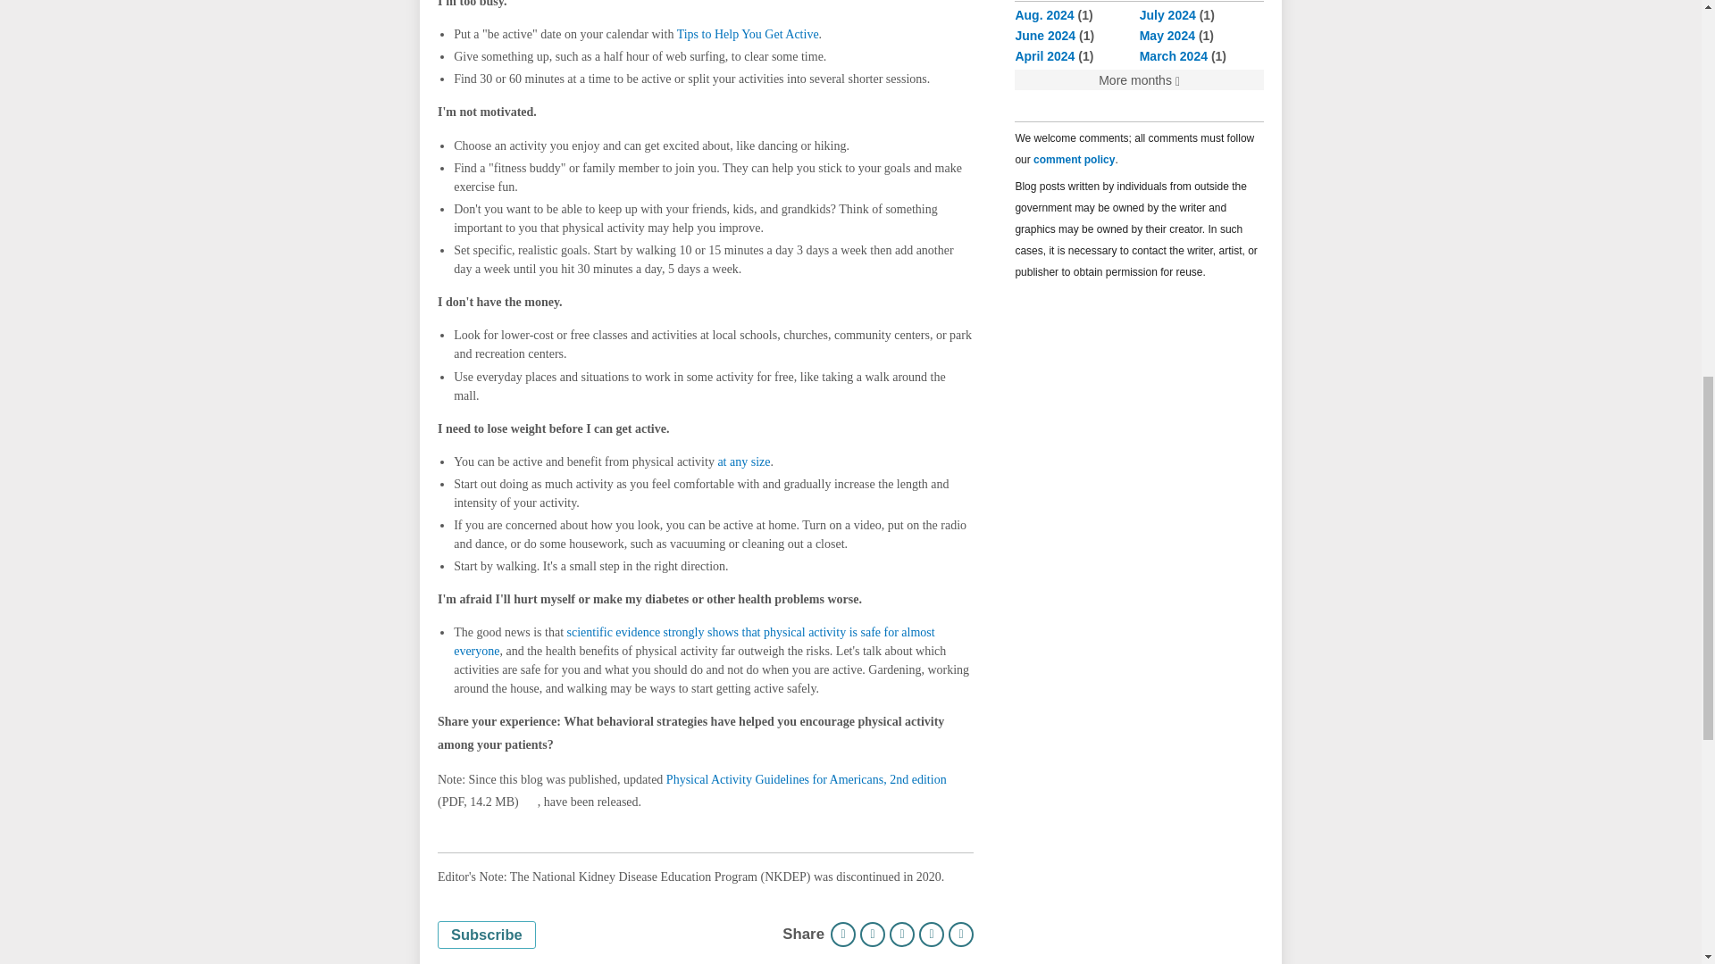 Image resolution: width=1715 pixels, height=964 pixels. Describe the element at coordinates (932, 934) in the screenshot. I see `Email this page` at that location.